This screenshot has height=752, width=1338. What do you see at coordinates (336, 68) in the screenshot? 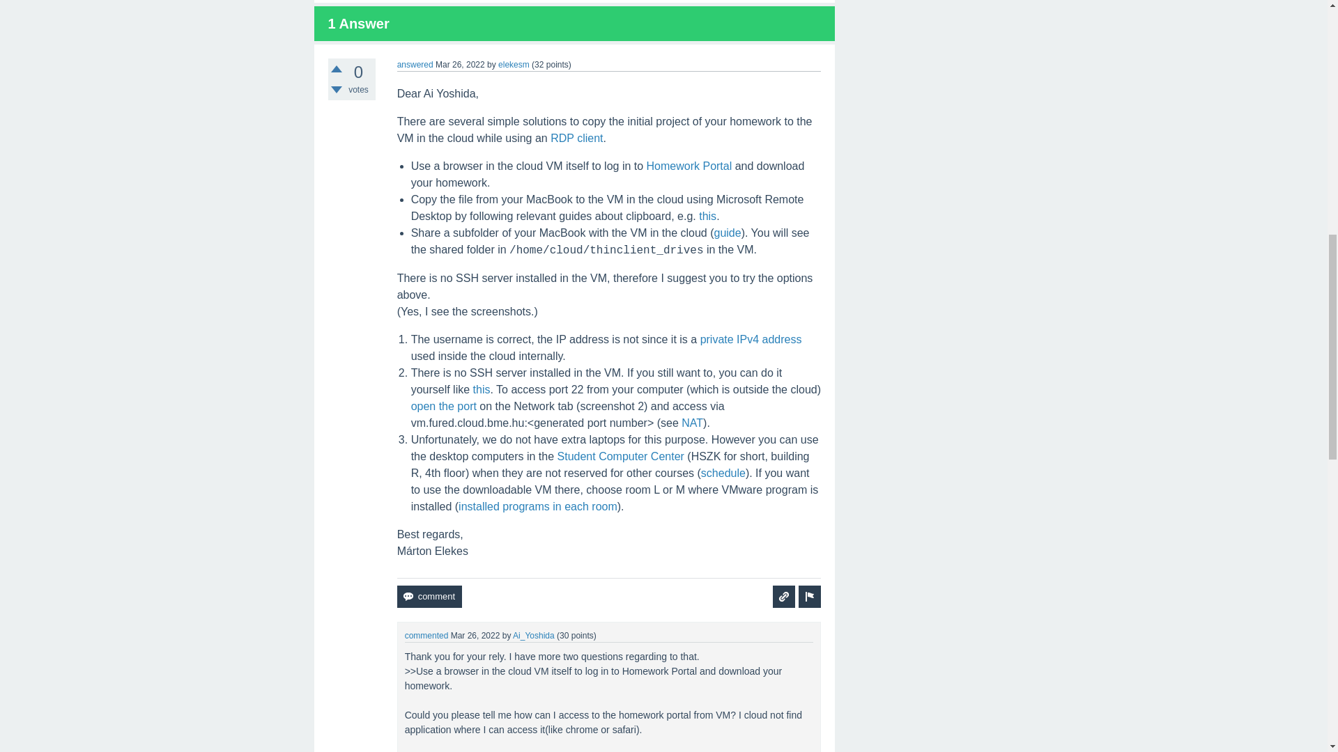
I see `Click to vote up` at bounding box center [336, 68].